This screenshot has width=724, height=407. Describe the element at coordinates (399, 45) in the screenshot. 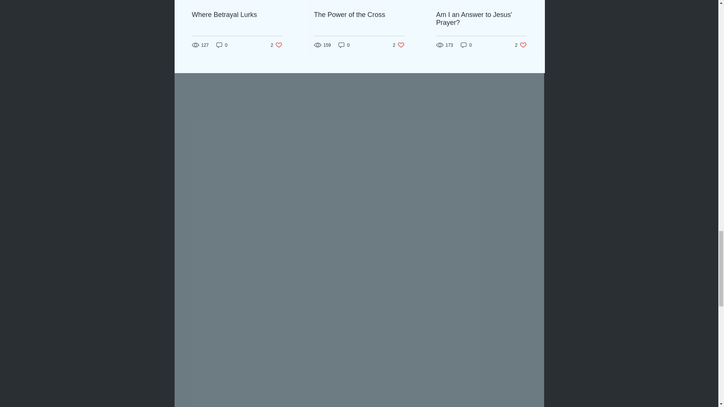

I see `0` at that location.